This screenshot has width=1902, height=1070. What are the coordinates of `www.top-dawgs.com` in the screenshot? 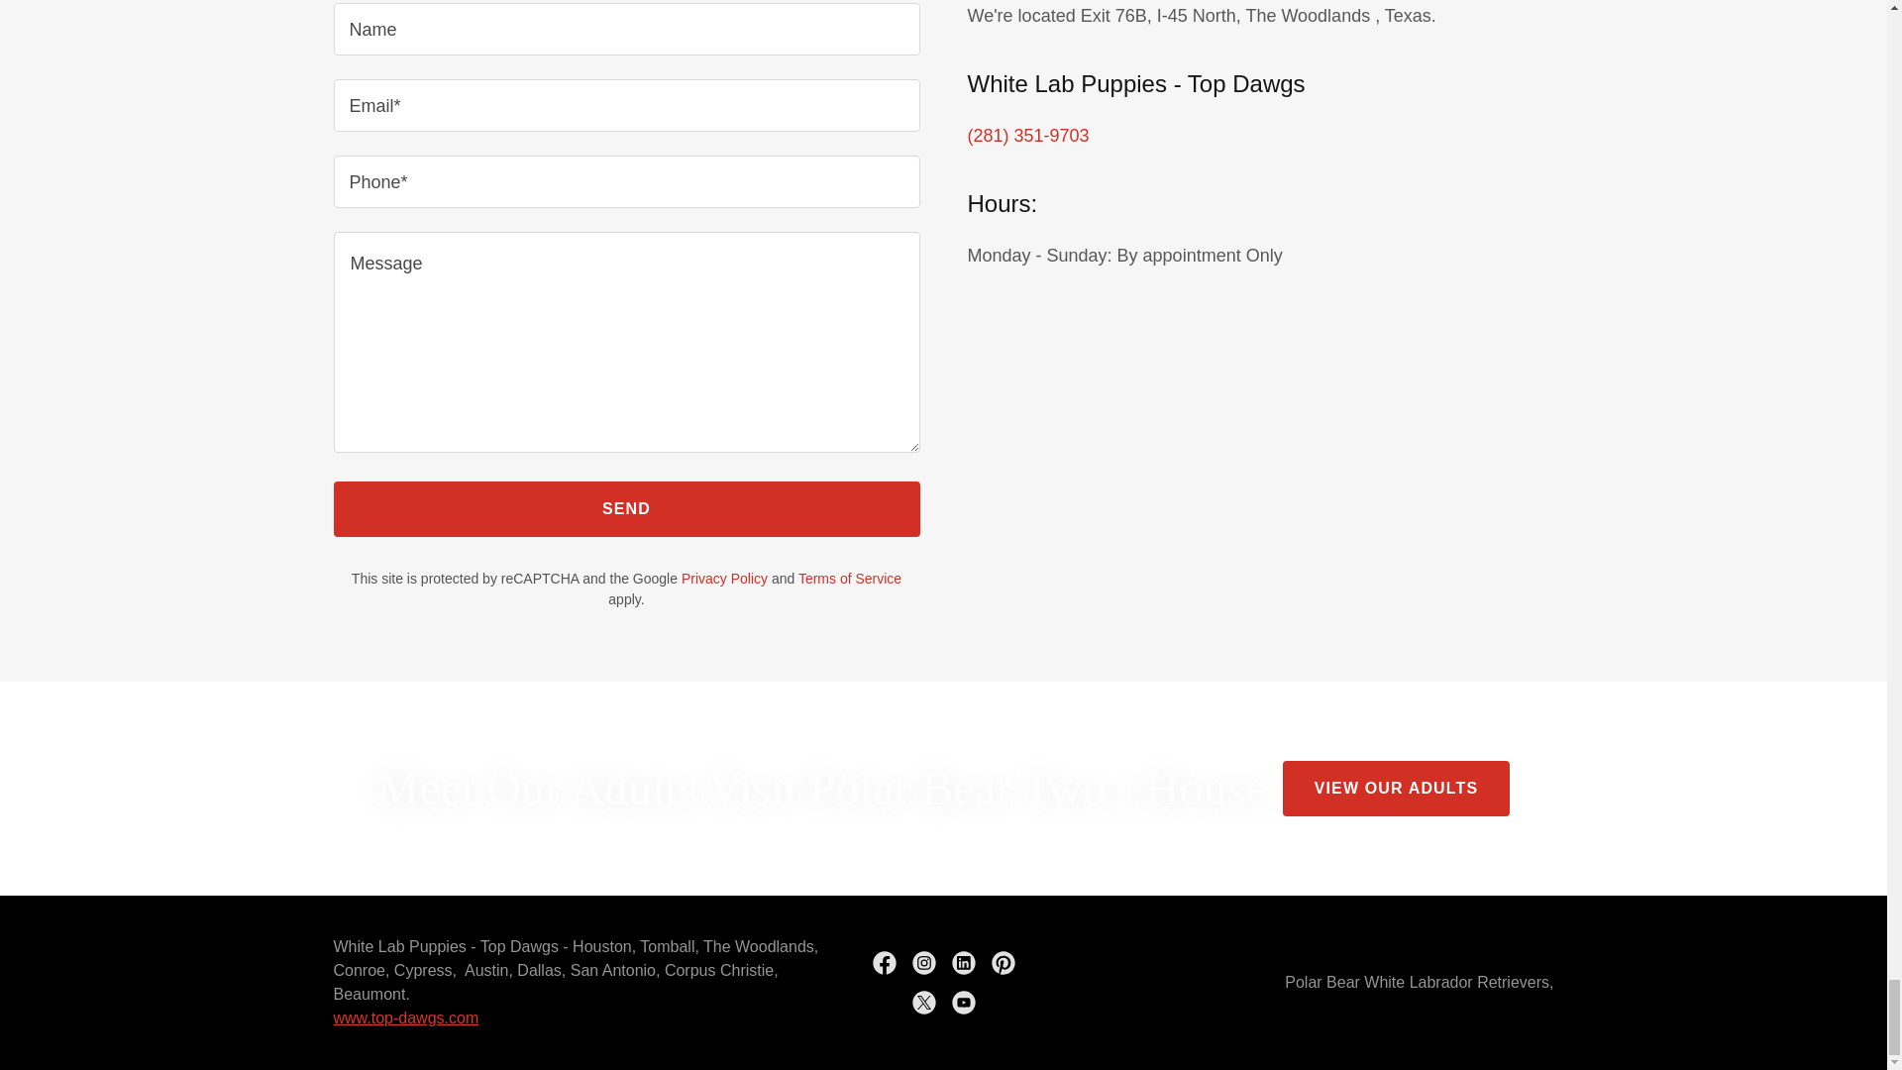 It's located at (406, 1017).